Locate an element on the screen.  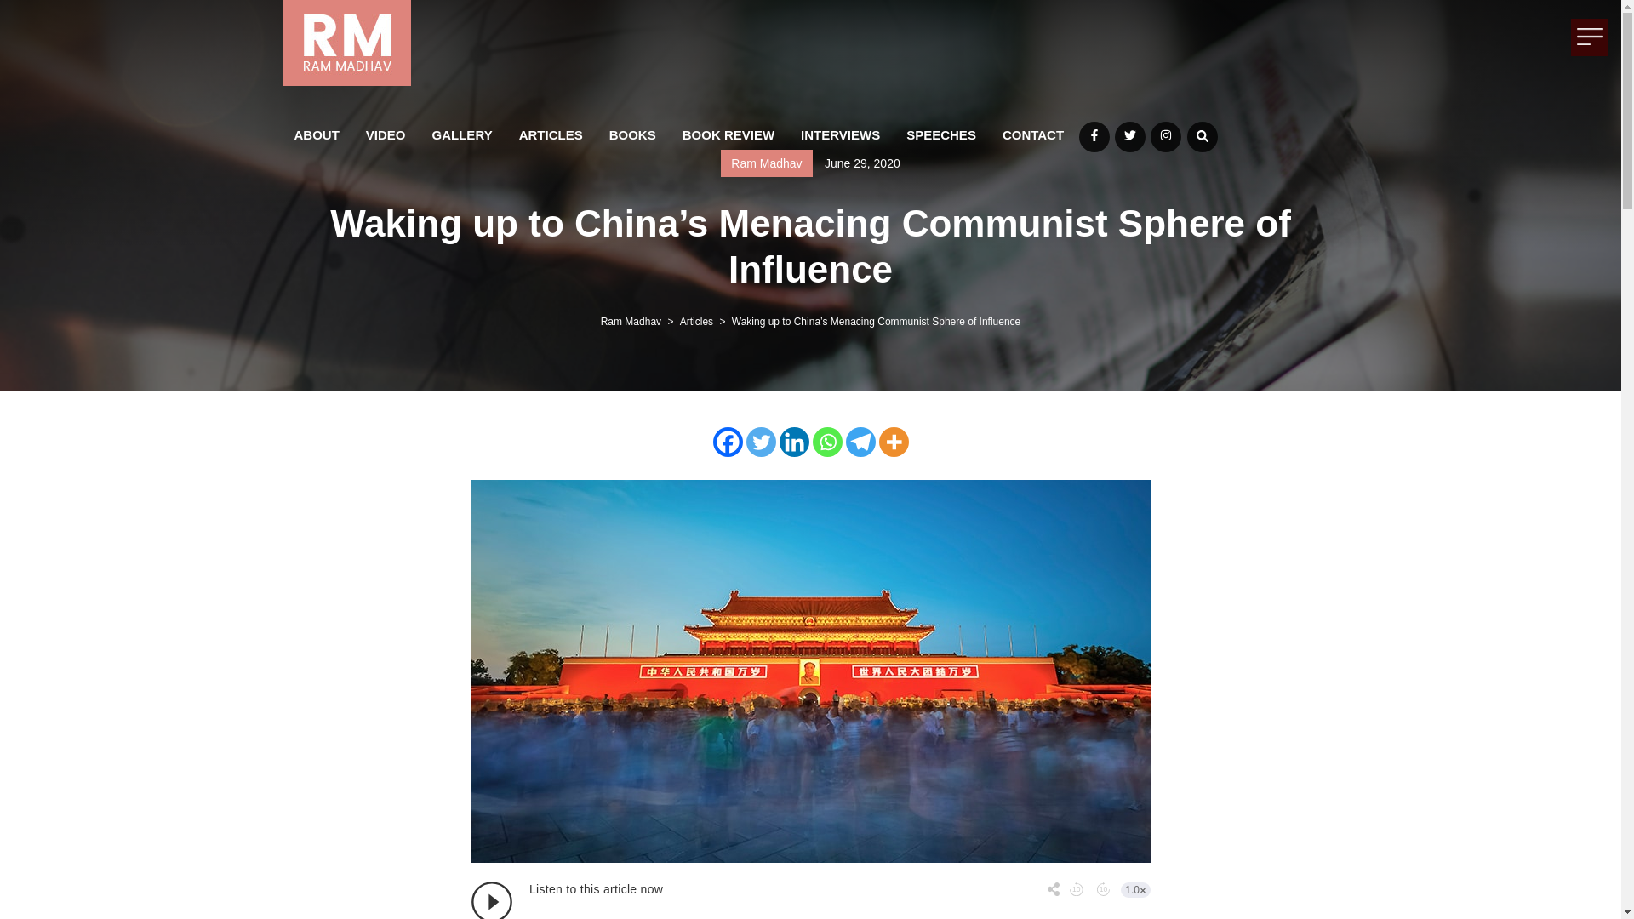
Linkedin is located at coordinates (793, 442).